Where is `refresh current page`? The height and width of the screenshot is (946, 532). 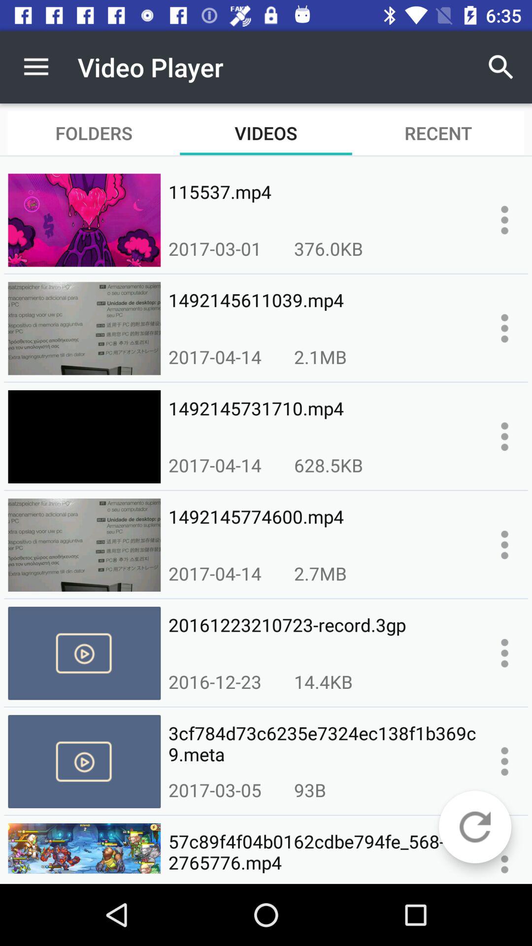 refresh current page is located at coordinates (475, 827).